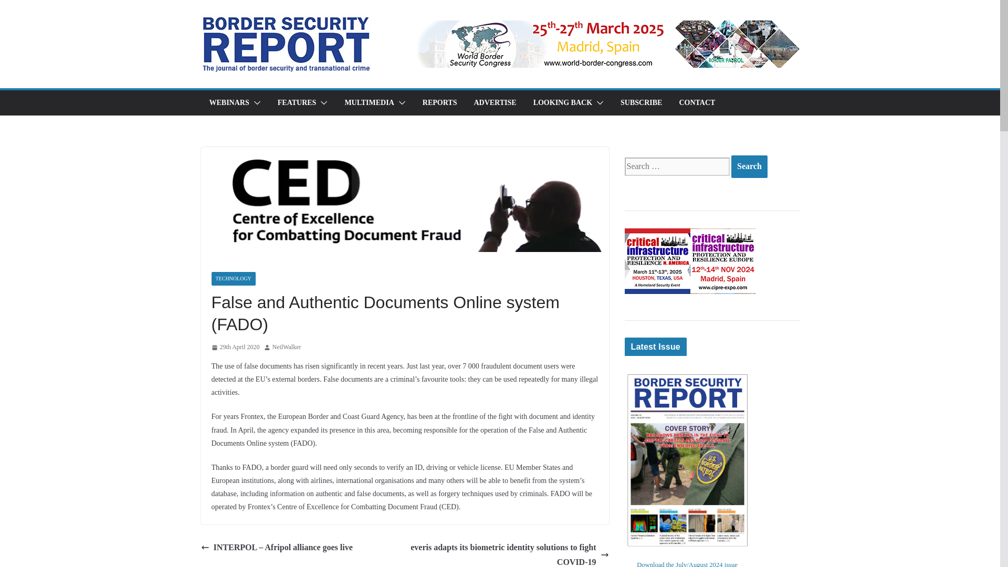  What do you see at coordinates (235, 348) in the screenshot?
I see `29th April 2020` at bounding box center [235, 348].